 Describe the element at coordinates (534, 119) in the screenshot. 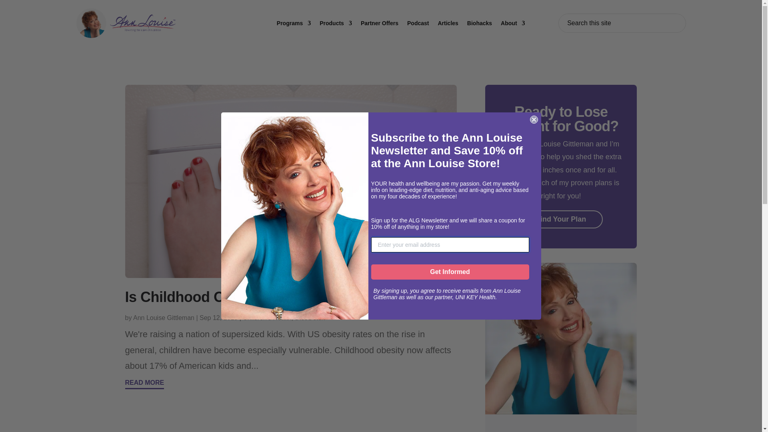

I see `Close dialog 1` at that location.